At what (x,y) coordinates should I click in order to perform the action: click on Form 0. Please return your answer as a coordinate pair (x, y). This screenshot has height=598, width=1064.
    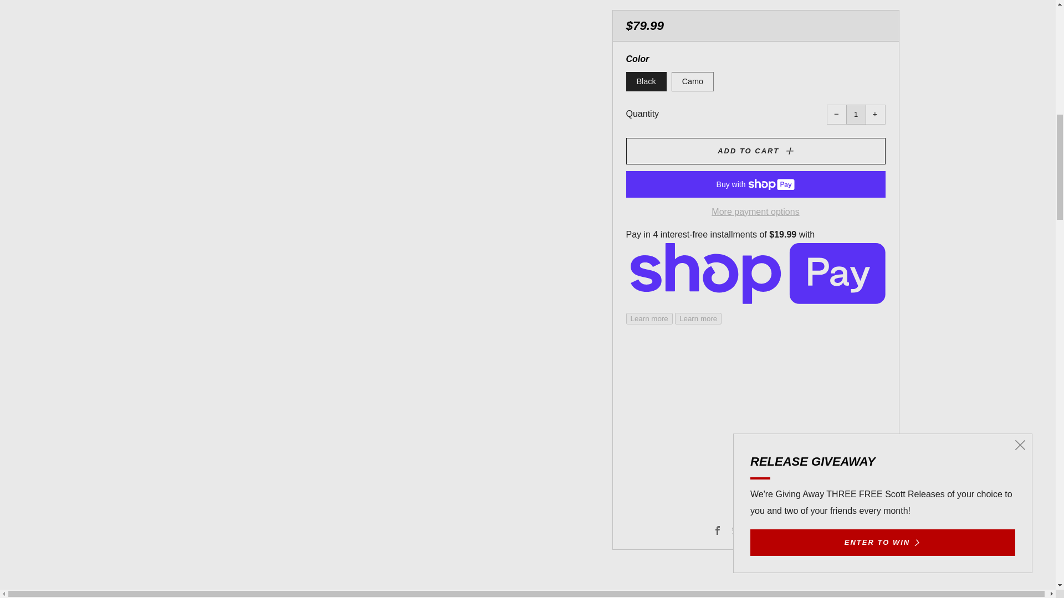
    Looking at the image, I should click on (755, 59).